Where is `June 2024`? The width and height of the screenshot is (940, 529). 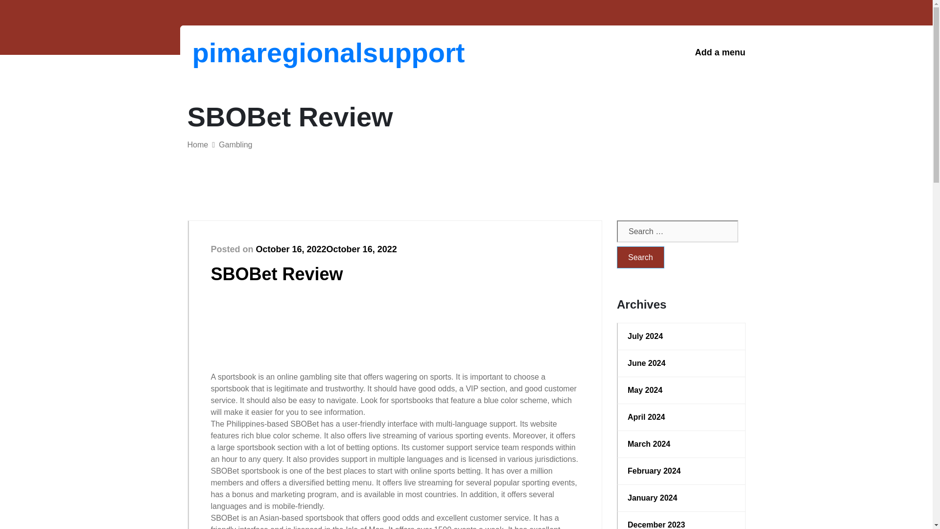 June 2024 is located at coordinates (681, 363).